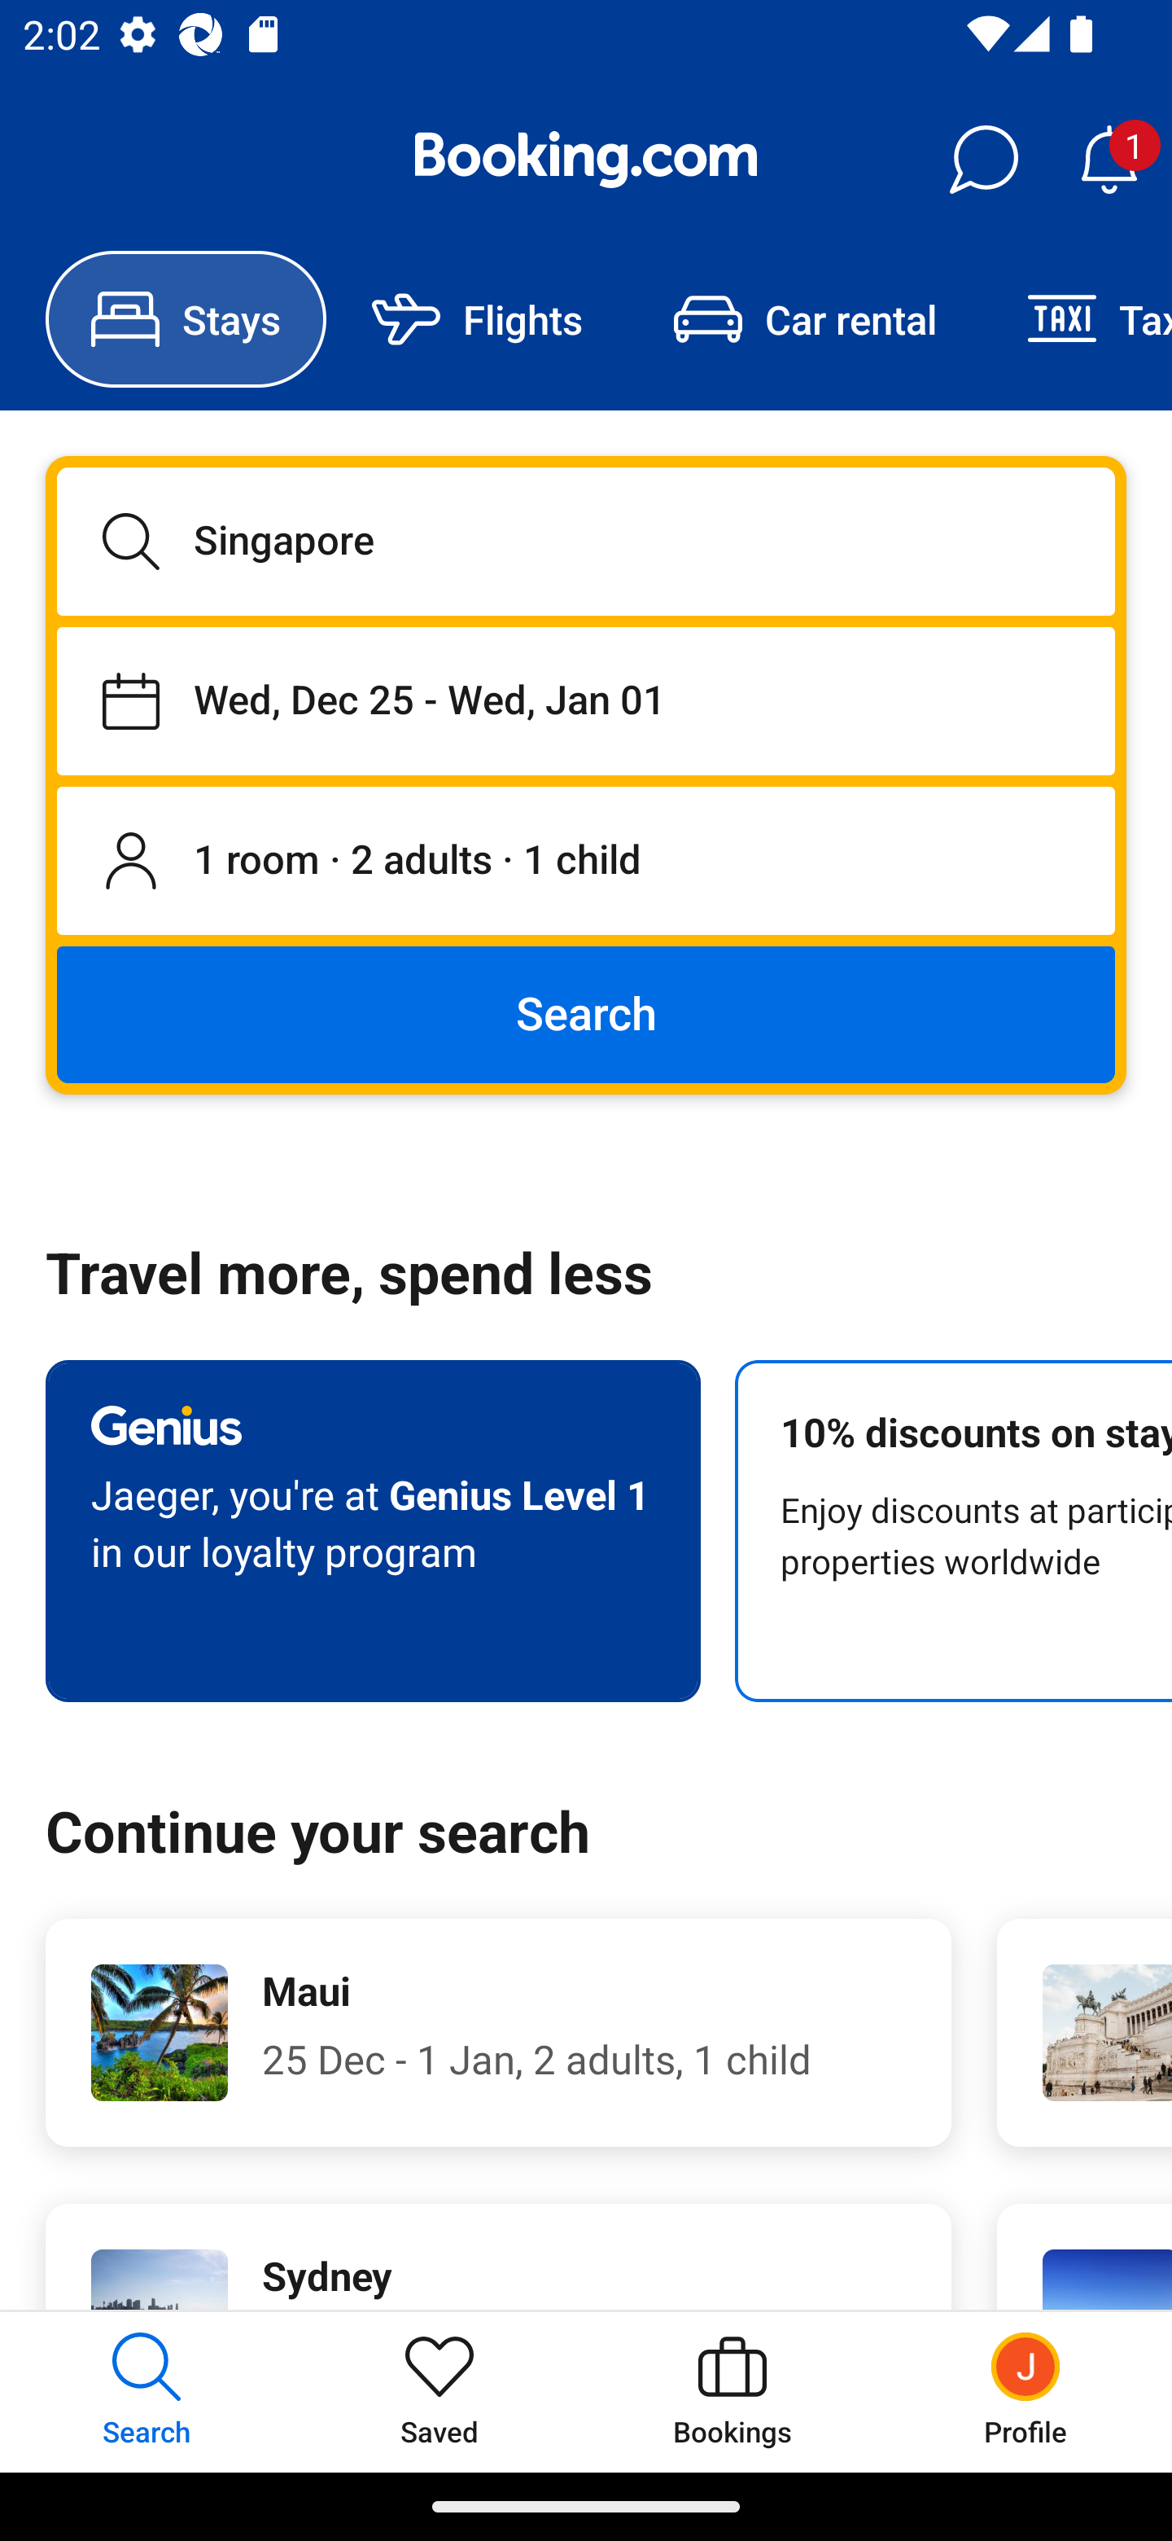  Describe the element at coordinates (439, 2391) in the screenshot. I see `Saved` at that location.